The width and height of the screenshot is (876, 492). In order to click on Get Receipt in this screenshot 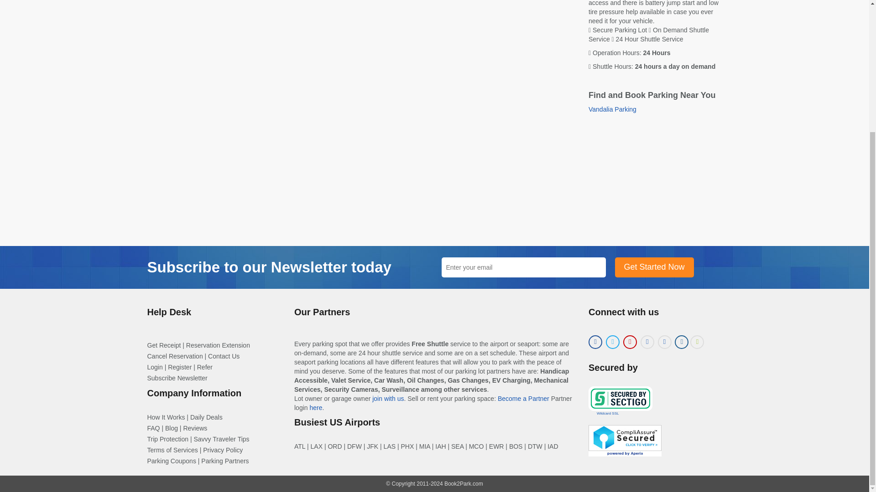, I will do `click(163, 345)`.